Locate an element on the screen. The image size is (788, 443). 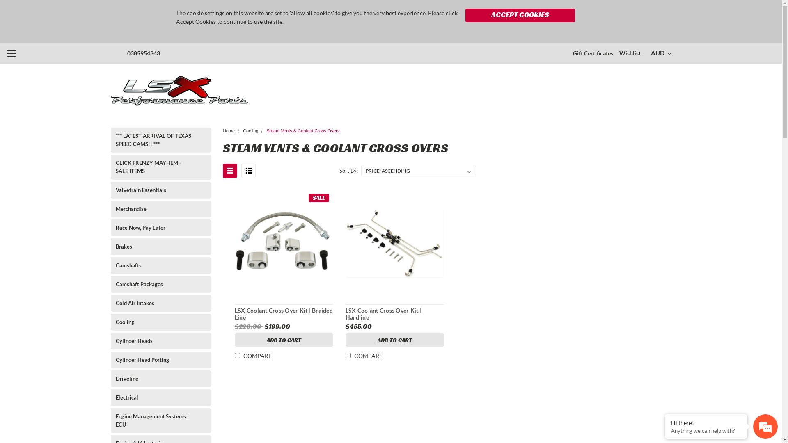
Cooling is located at coordinates (153, 322).